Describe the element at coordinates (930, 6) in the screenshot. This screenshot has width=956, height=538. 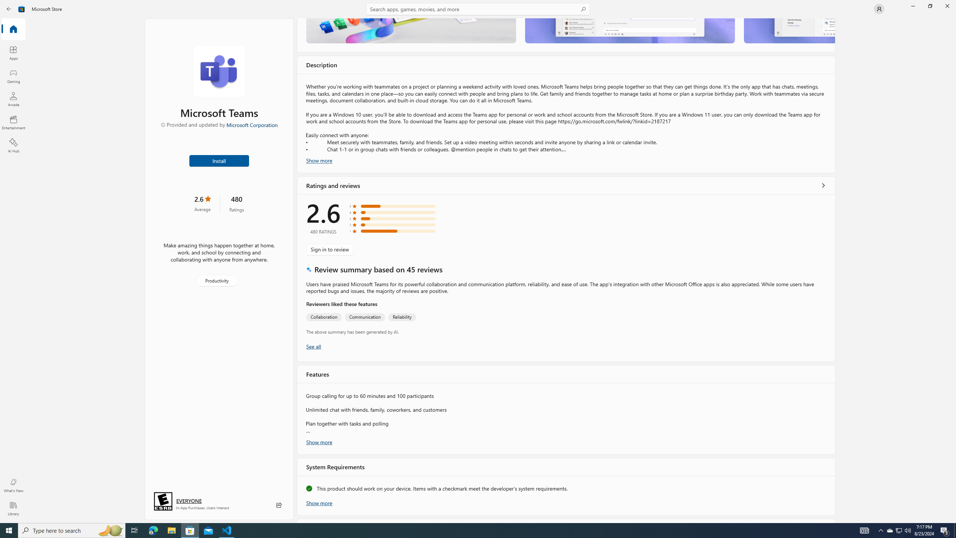
I see `Restore Microsoft Store` at that location.